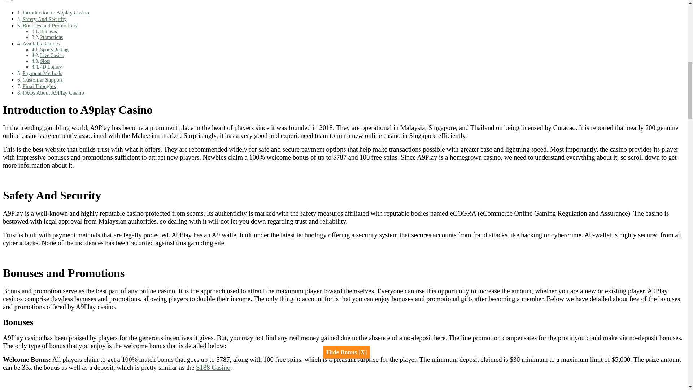 The width and height of the screenshot is (693, 390). Describe the element at coordinates (42, 73) in the screenshot. I see `Payment Methods` at that location.